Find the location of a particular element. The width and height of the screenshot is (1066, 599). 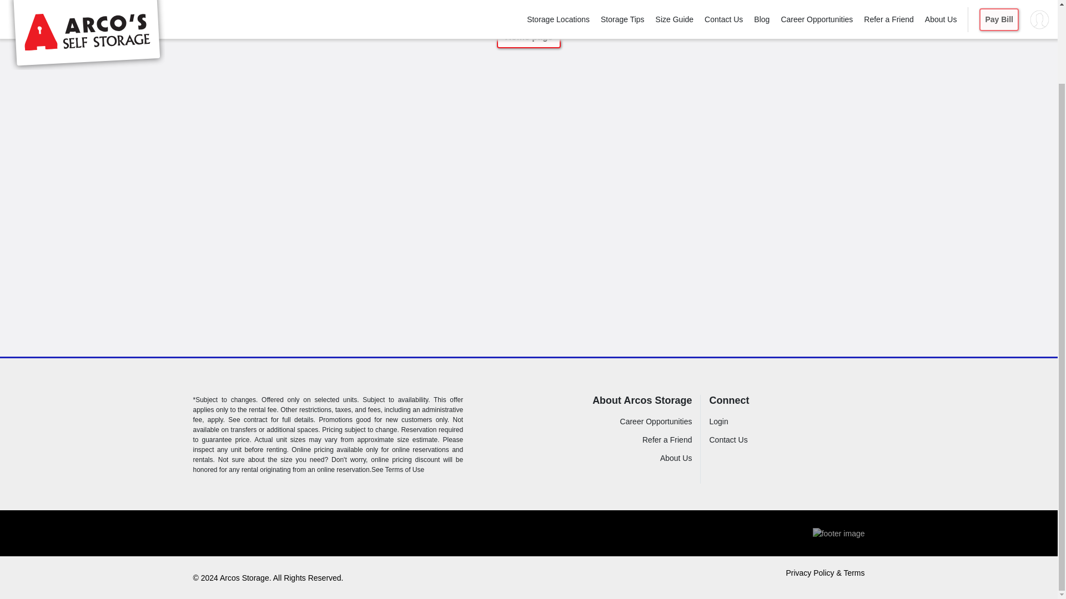

See Terms of Use is located at coordinates (398, 470).